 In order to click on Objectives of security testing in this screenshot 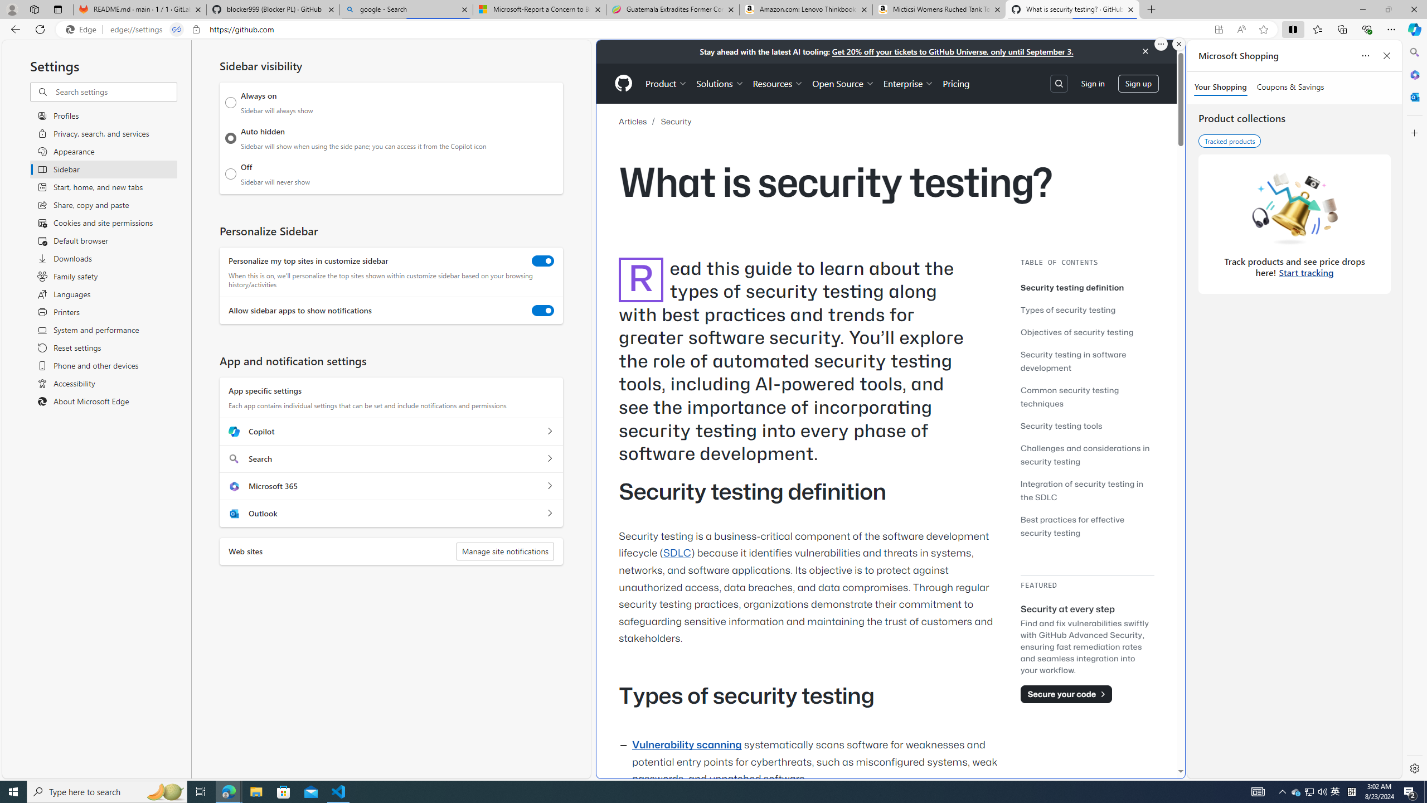, I will do `click(1077, 332)`.